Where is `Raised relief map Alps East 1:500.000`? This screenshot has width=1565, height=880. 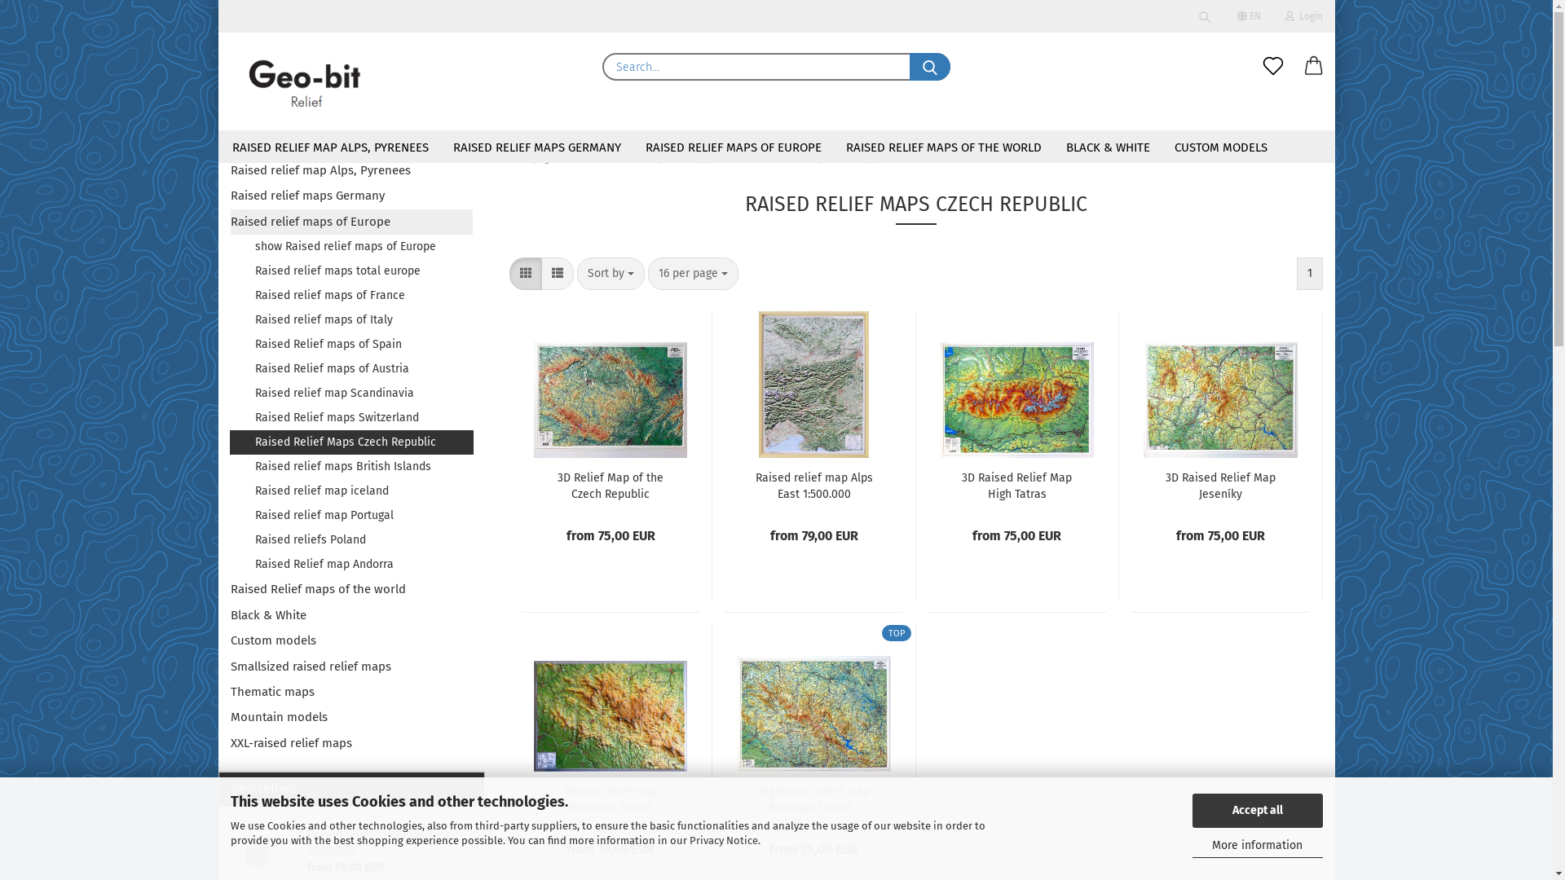
Raised relief map Alps East 1:500.000 is located at coordinates (813, 486).